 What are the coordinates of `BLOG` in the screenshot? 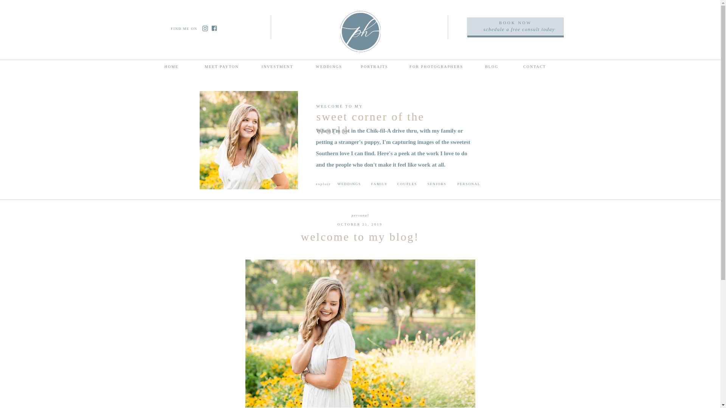 It's located at (492, 66).